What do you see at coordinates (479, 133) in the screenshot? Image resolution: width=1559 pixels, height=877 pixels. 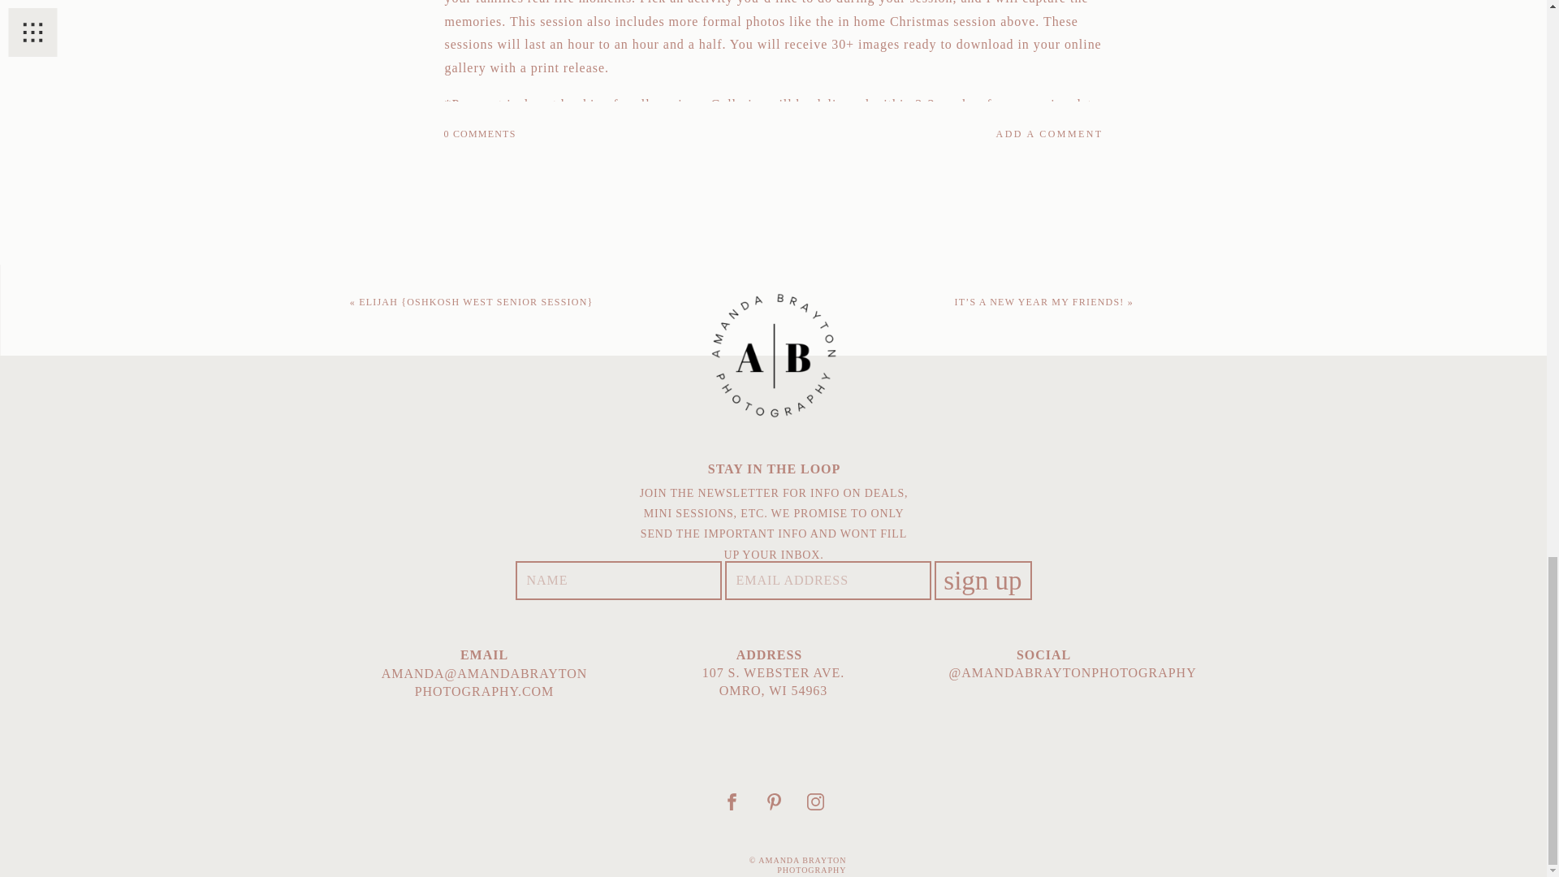 I see `0 COMMENTS` at bounding box center [479, 133].